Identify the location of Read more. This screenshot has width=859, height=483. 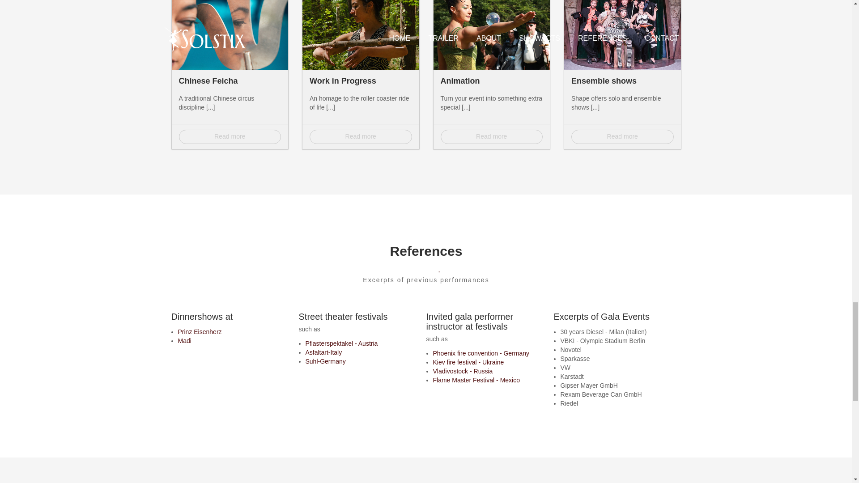
(622, 137).